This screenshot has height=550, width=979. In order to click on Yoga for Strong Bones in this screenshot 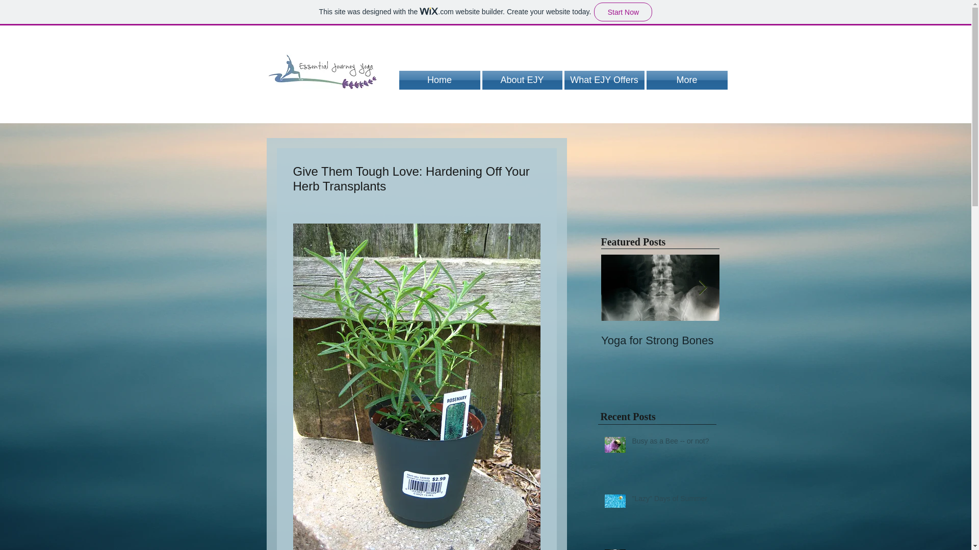, I will do `click(671, 549)`.